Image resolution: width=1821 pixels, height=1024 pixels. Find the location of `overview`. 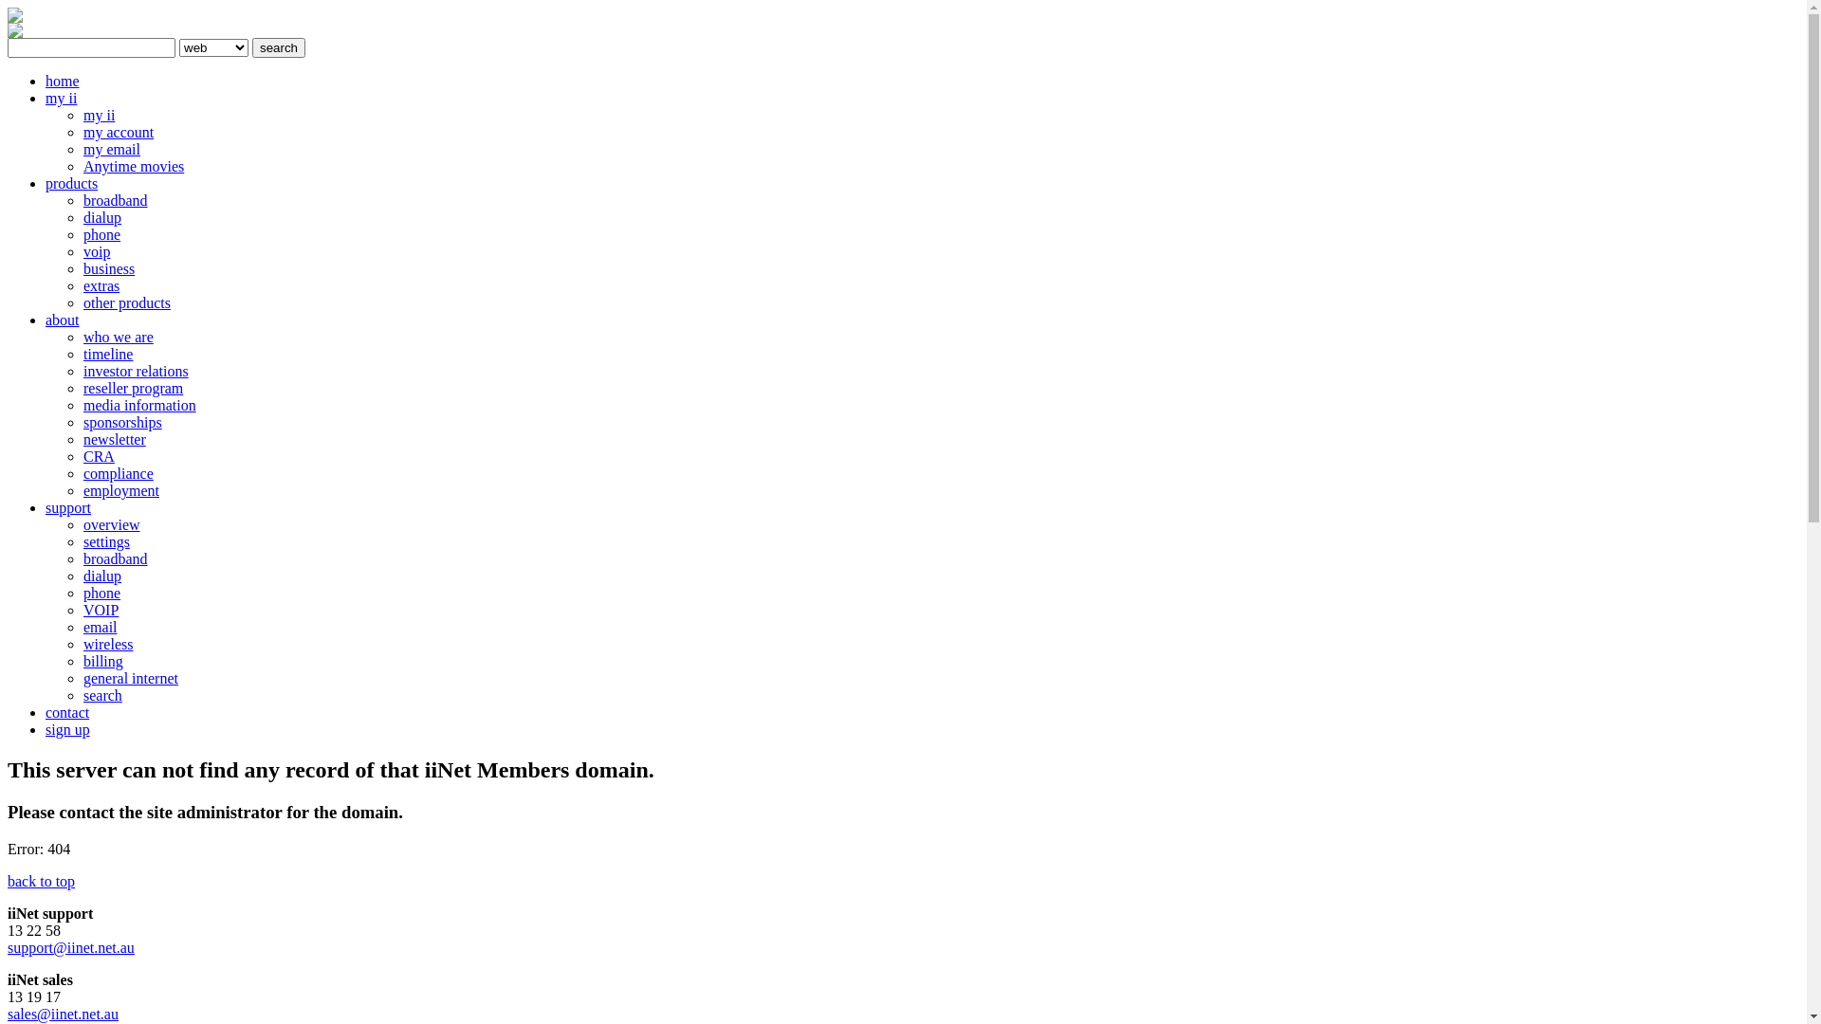

overview is located at coordinates (112, 525).